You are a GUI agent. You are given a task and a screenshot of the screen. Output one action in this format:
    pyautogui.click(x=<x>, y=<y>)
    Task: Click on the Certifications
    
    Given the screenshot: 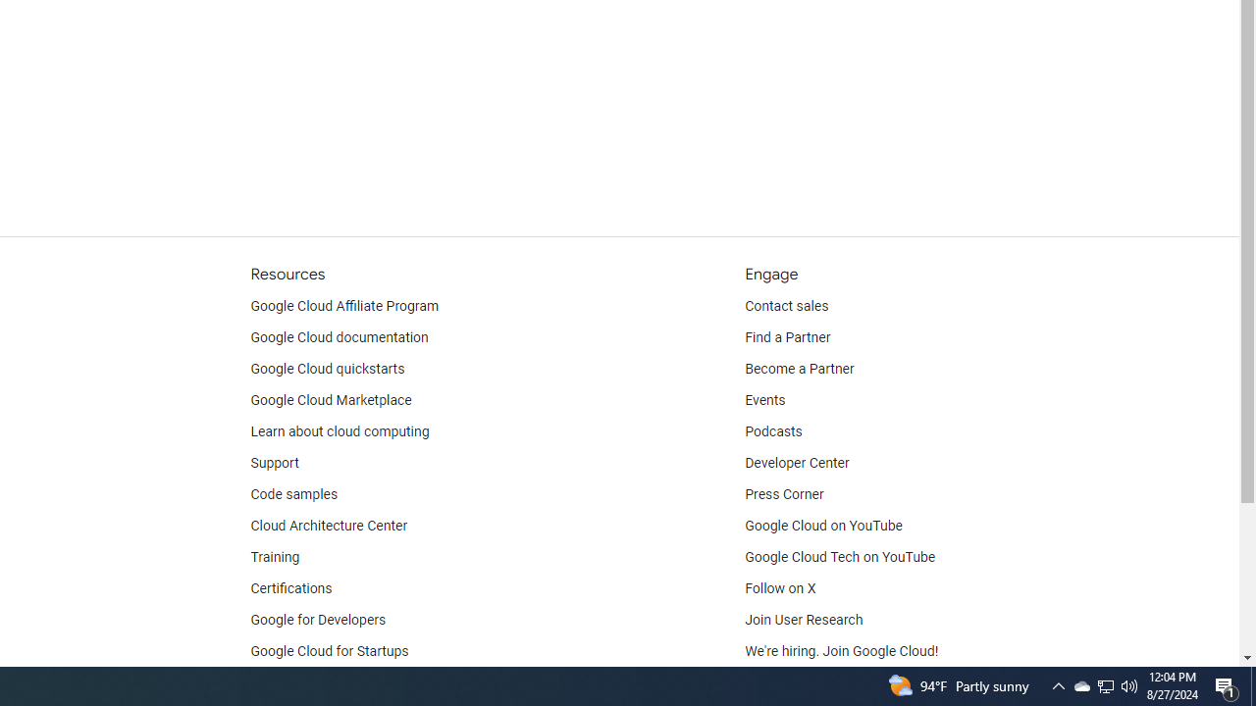 What is the action you would take?
    pyautogui.click(x=290, y=588)
    